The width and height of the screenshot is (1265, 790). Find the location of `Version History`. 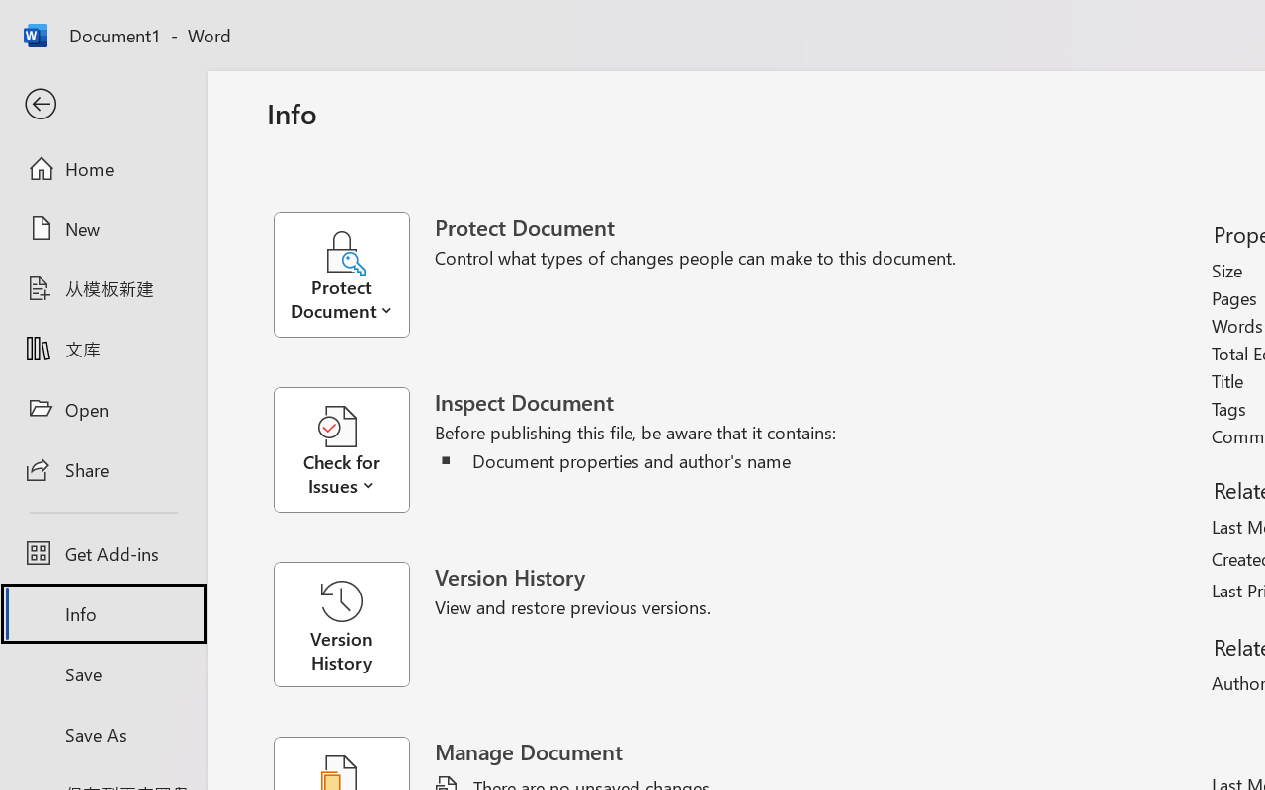

Version History is located at coordinates (341, 624).